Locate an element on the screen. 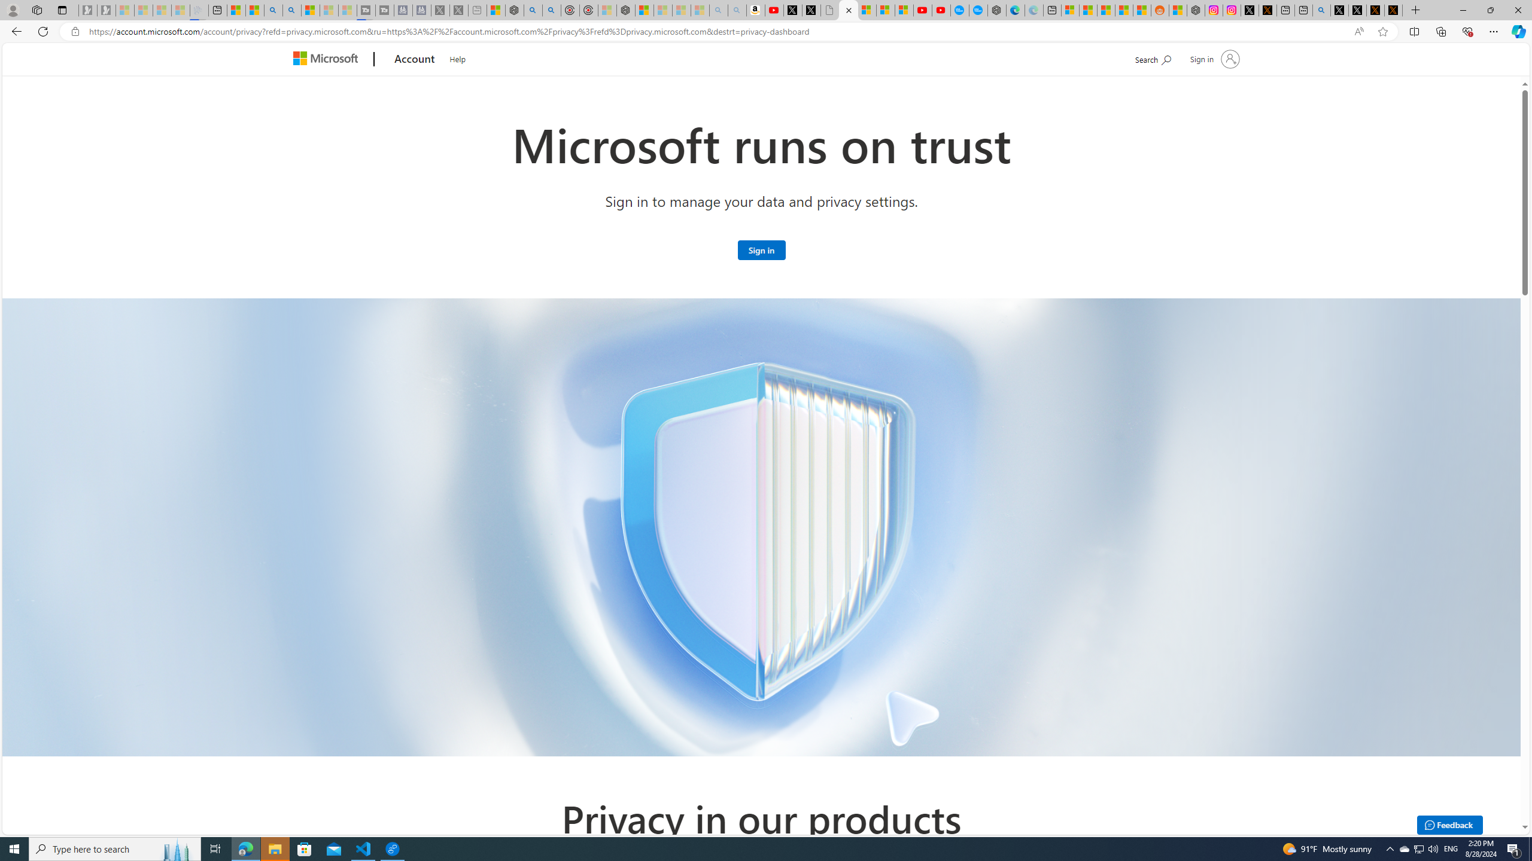 This screenshot has width=1532, height=861. Sign in to your Microsoft account is located at coordinates (761, 249).